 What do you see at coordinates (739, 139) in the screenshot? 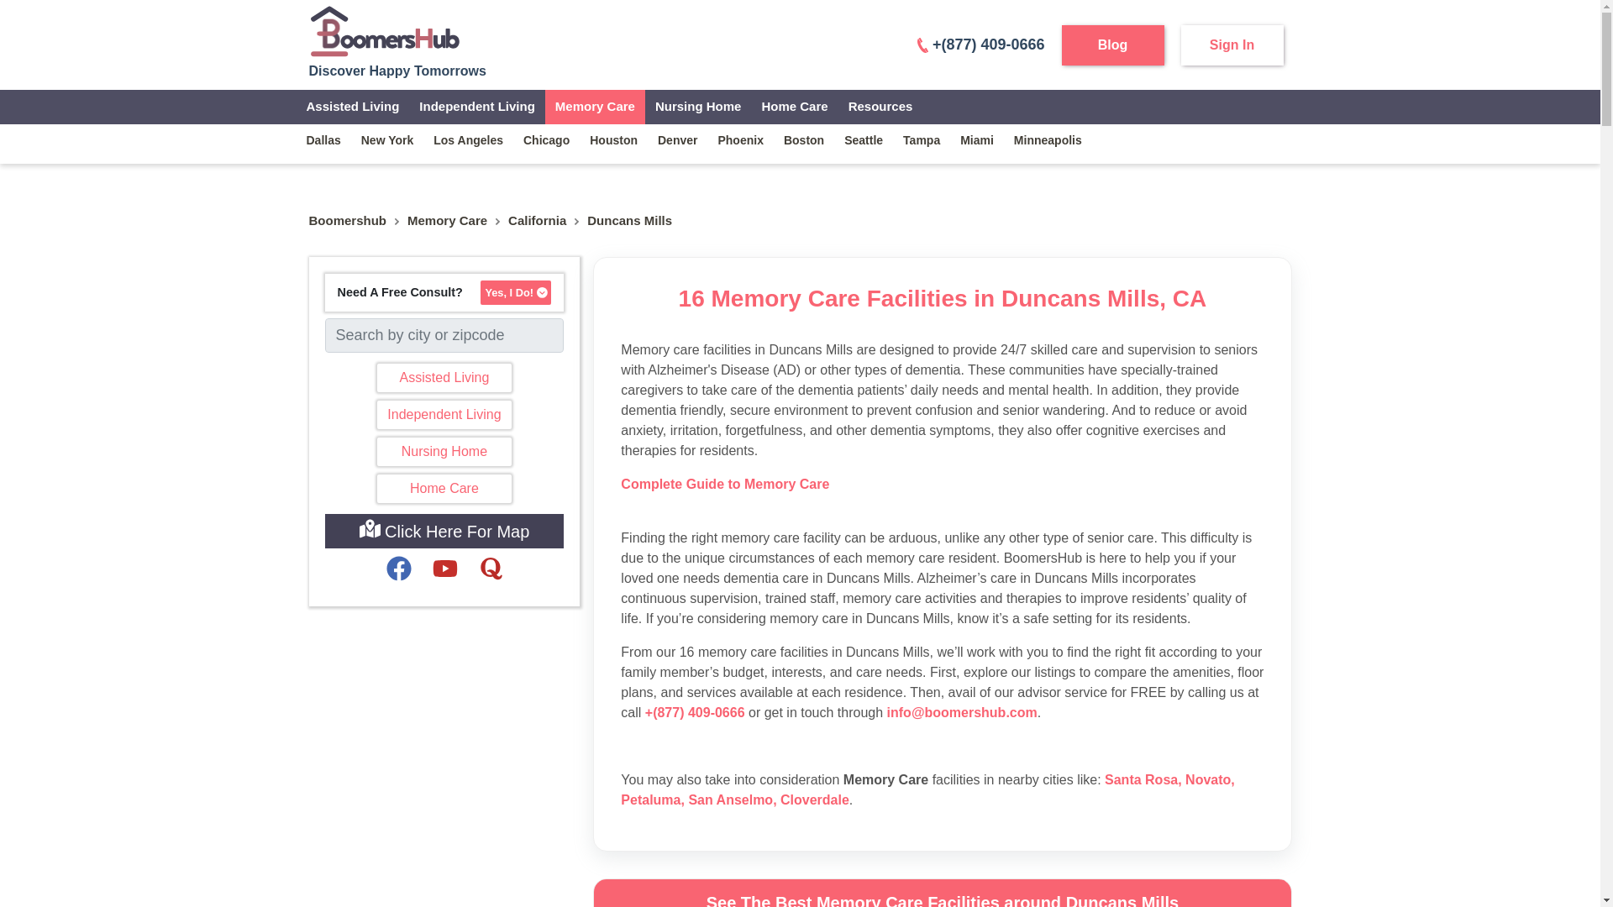
I see `Memory Care in Phoenix, Arizona` at bounding box center [739, 139].